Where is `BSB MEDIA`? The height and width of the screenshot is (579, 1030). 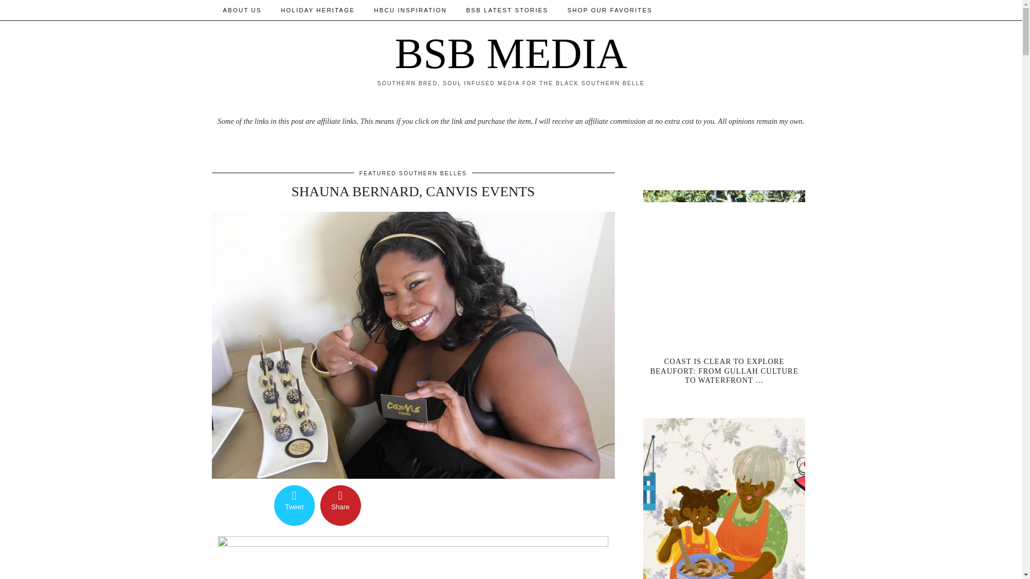 BSB MEDIA is located at coordinates (511, 54).